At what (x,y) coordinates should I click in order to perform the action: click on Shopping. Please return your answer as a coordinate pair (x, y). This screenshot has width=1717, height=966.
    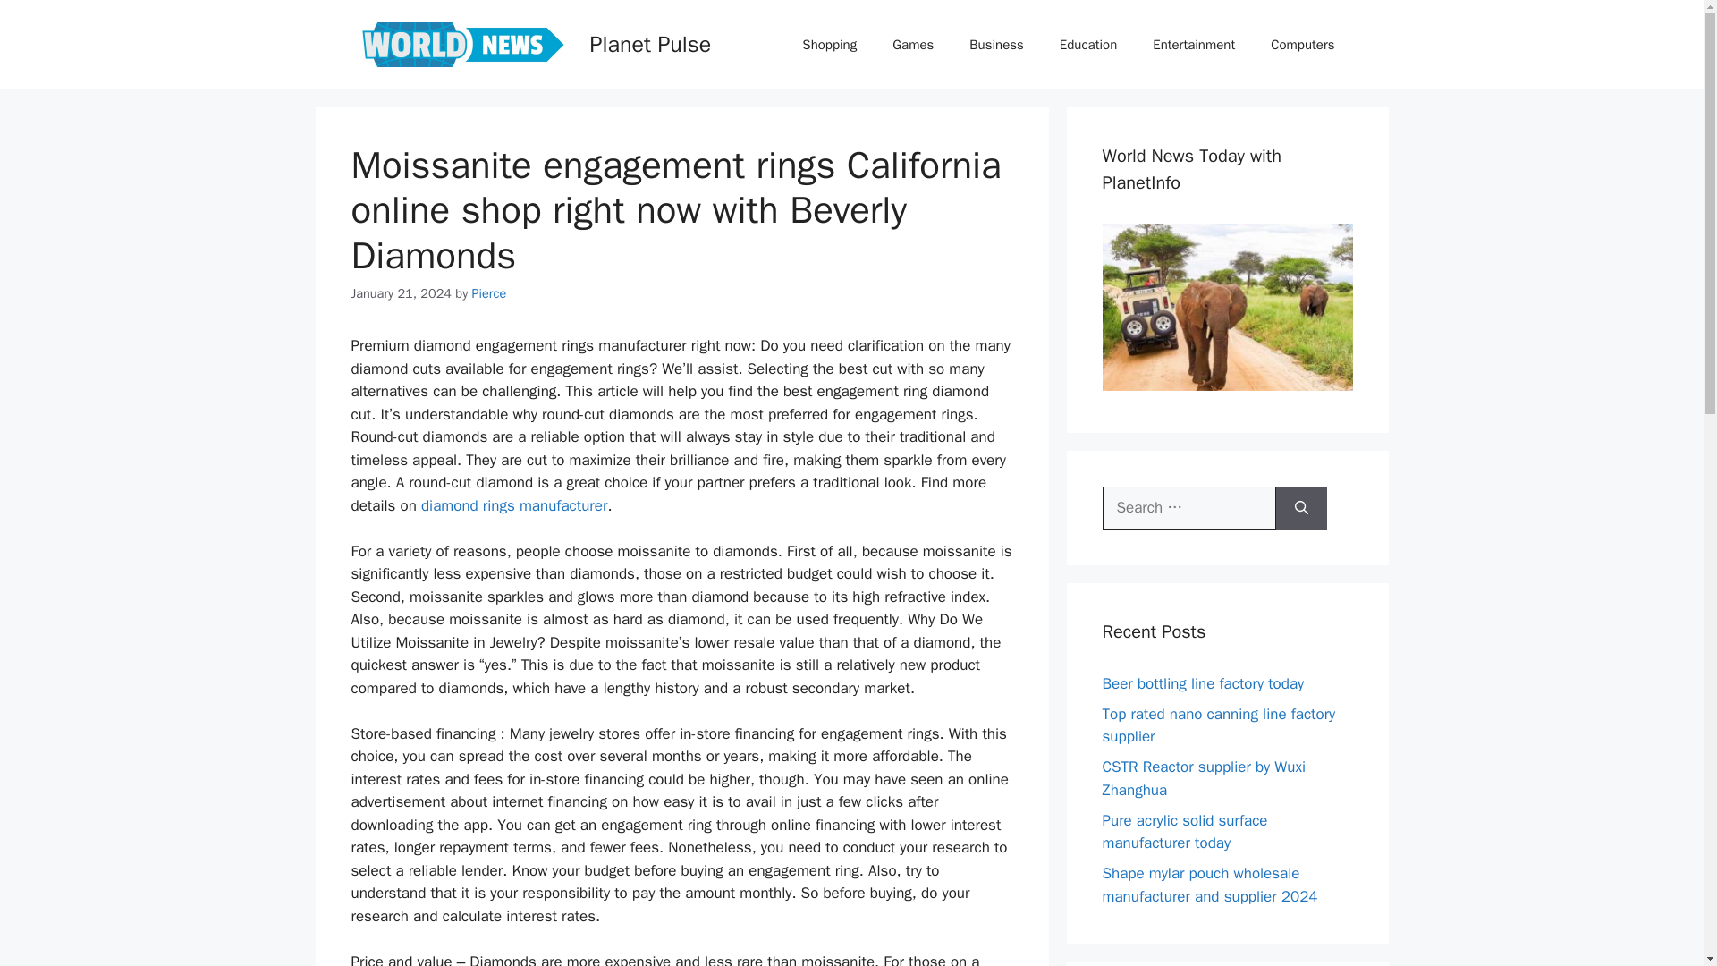
    Looking at the image, I should click on (829, 45).